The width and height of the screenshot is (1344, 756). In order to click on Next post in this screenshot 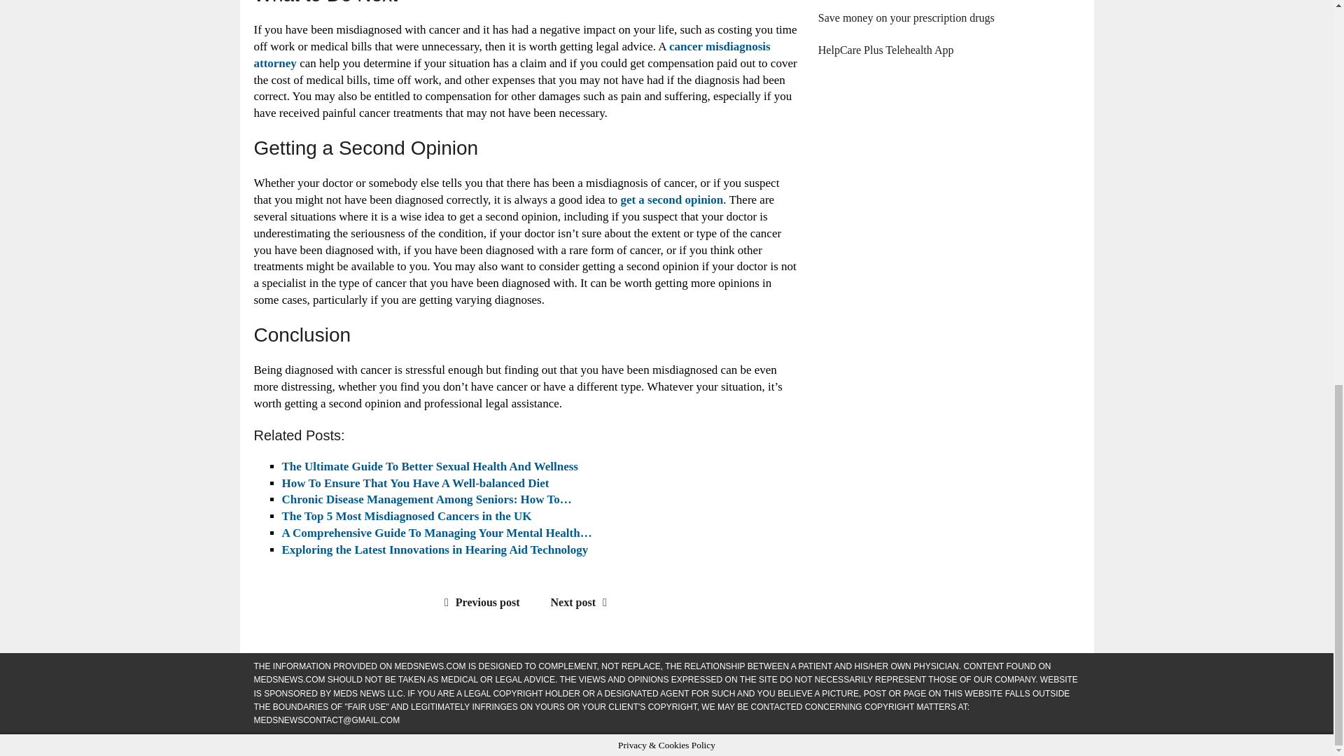, I will do `click(582, 602)`.